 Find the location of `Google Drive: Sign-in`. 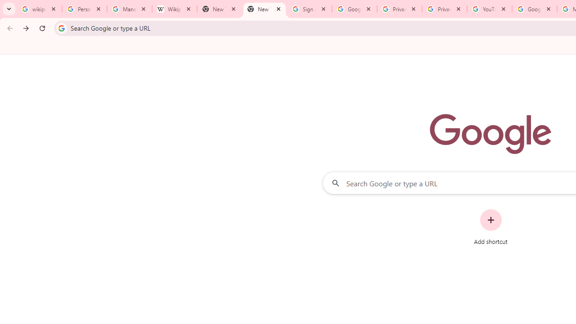

Google Drive: Sign-in is located at coordinates (355, 9).